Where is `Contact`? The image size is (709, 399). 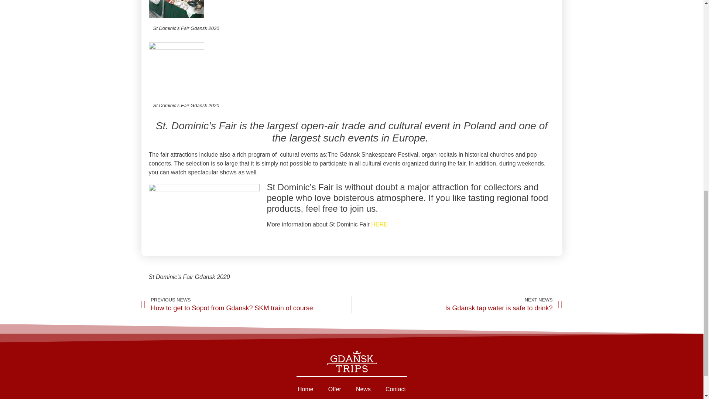 Contact is located at coordinates (395, 389).